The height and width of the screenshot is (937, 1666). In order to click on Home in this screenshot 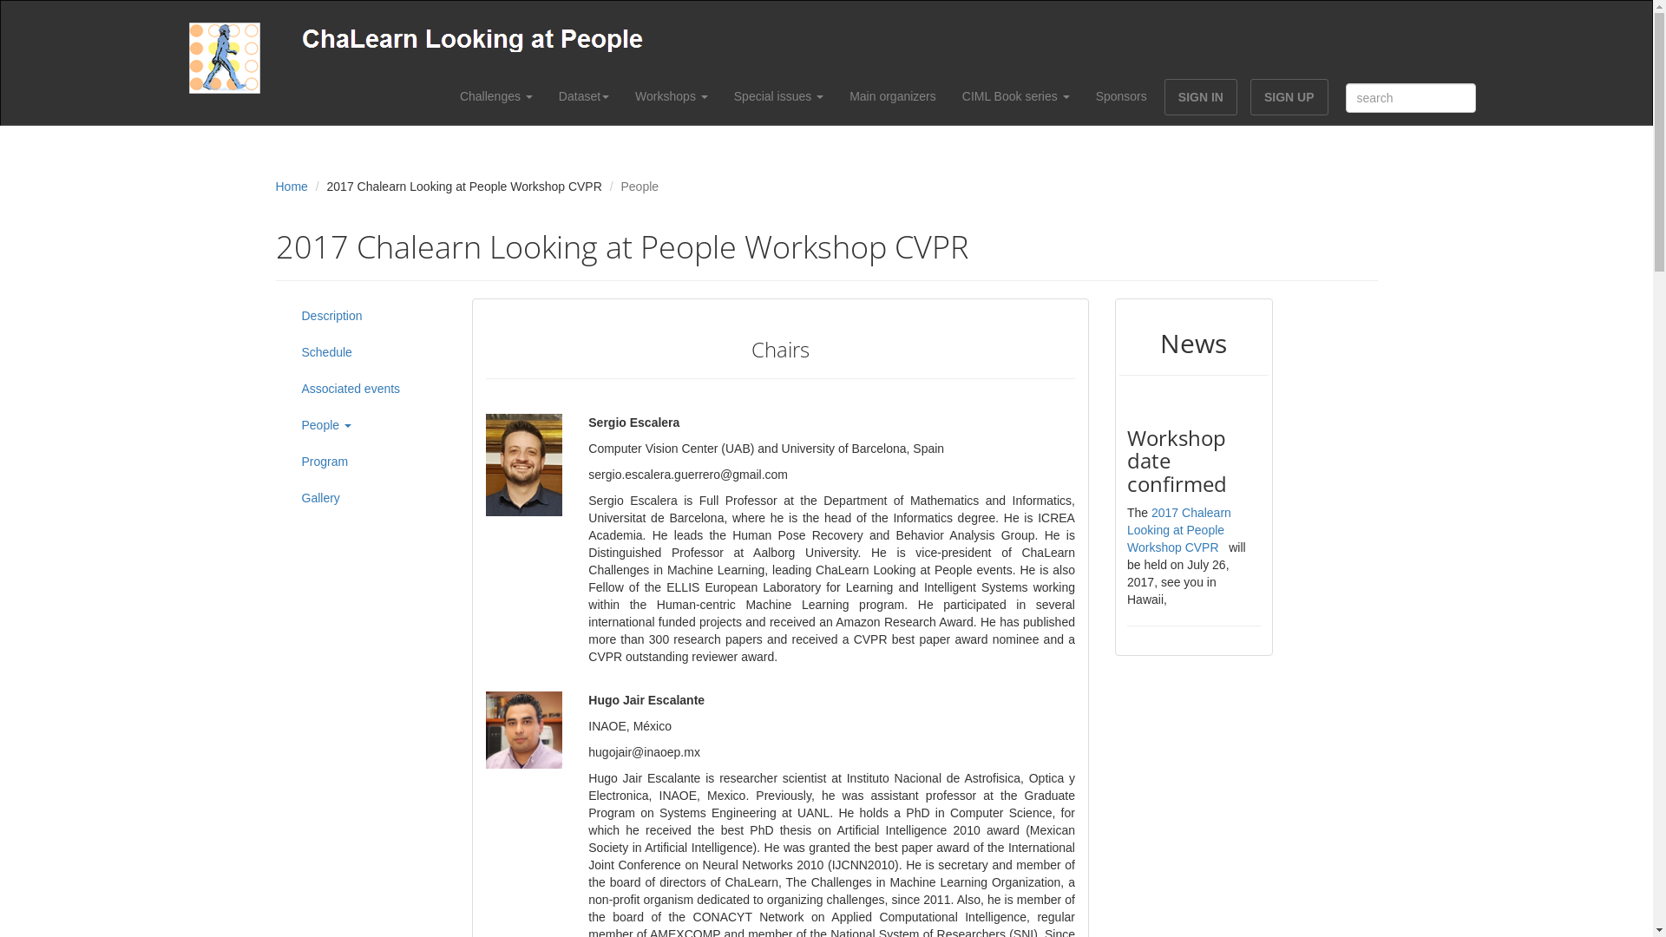, I will do `click(292, 186)`.